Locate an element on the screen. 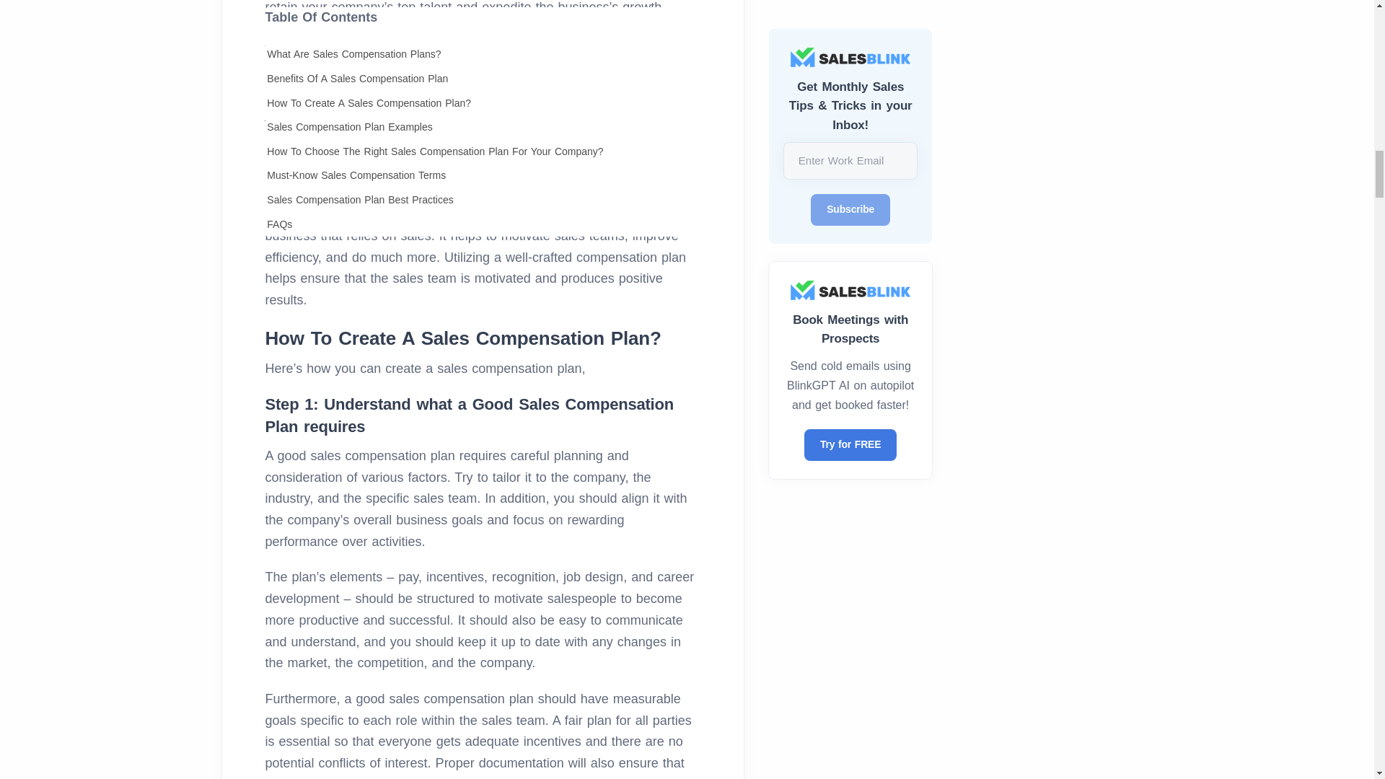  Improved employee morale is located at coordinates (482, 72).